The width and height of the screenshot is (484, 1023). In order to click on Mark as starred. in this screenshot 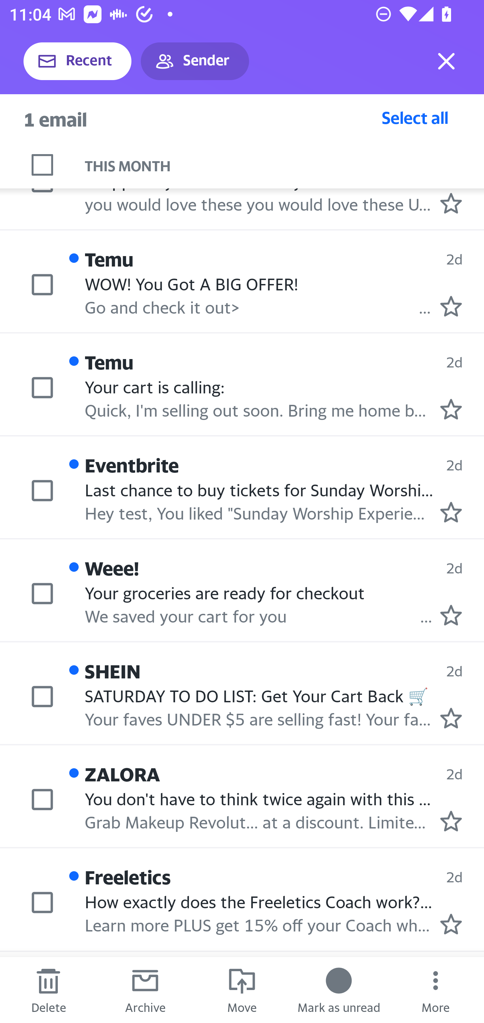, I will do `click(451, 717)`.